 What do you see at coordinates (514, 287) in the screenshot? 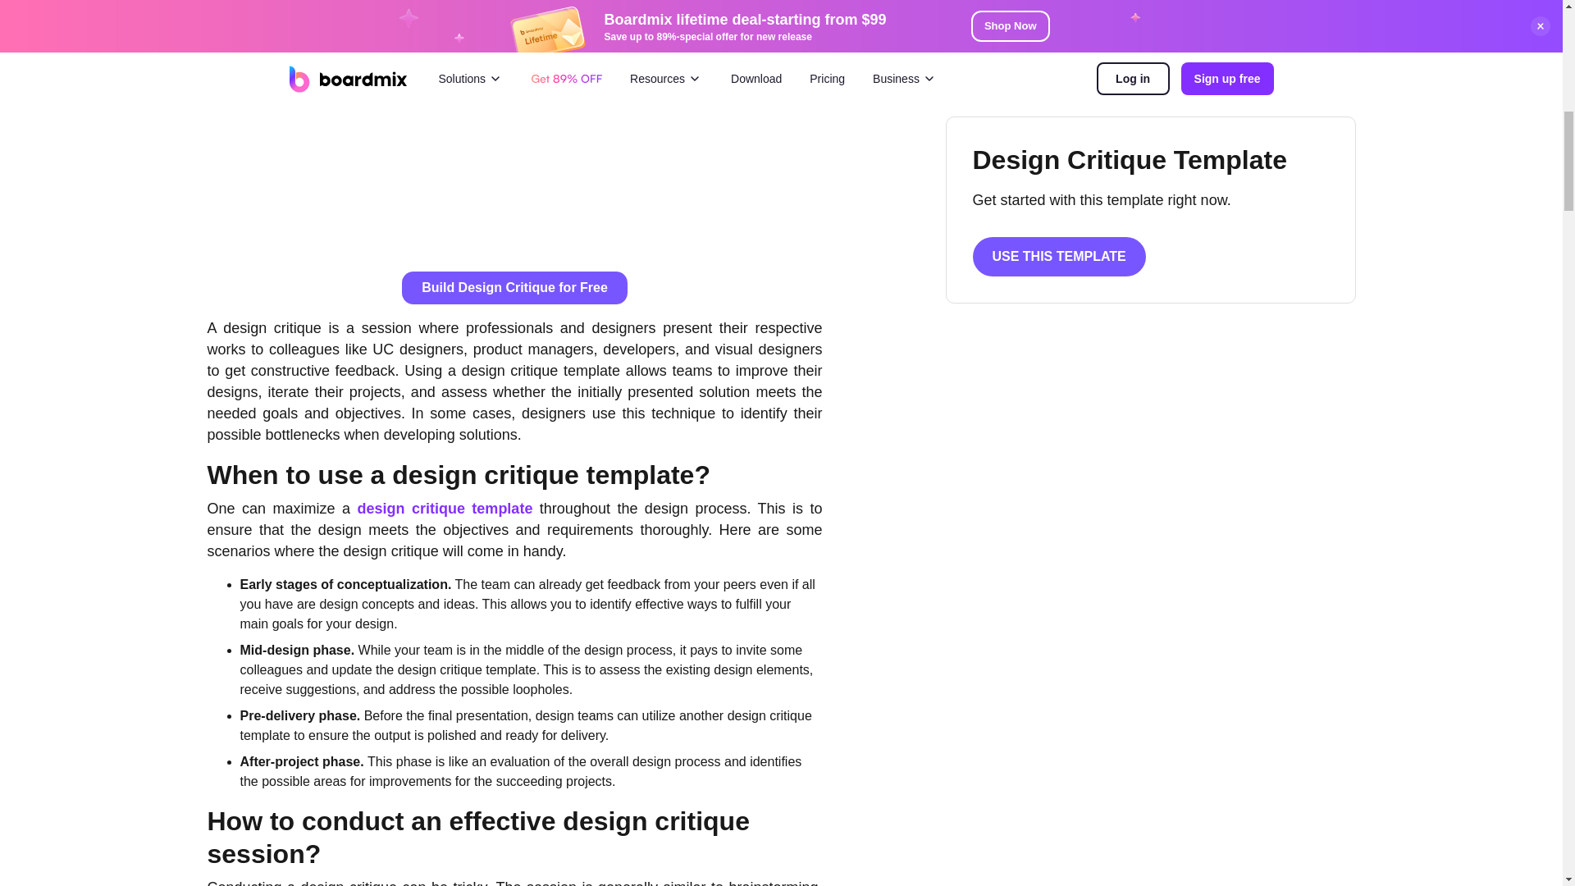
I see `Build Design Critique for Free` at bounding box center [514, 287].